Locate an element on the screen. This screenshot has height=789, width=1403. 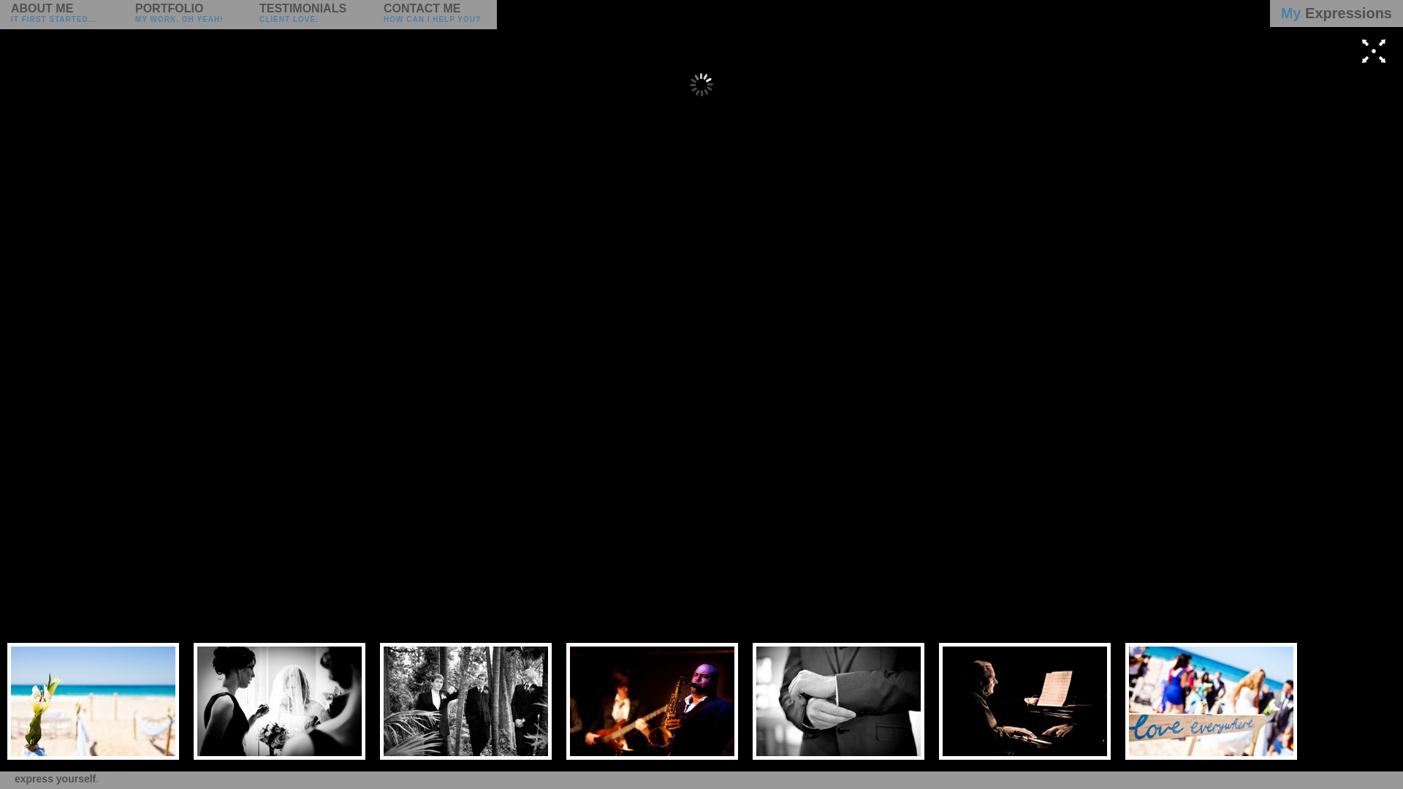
ABOUT ME
IT FIRST STARTED... is located at coordinates (62, 15).